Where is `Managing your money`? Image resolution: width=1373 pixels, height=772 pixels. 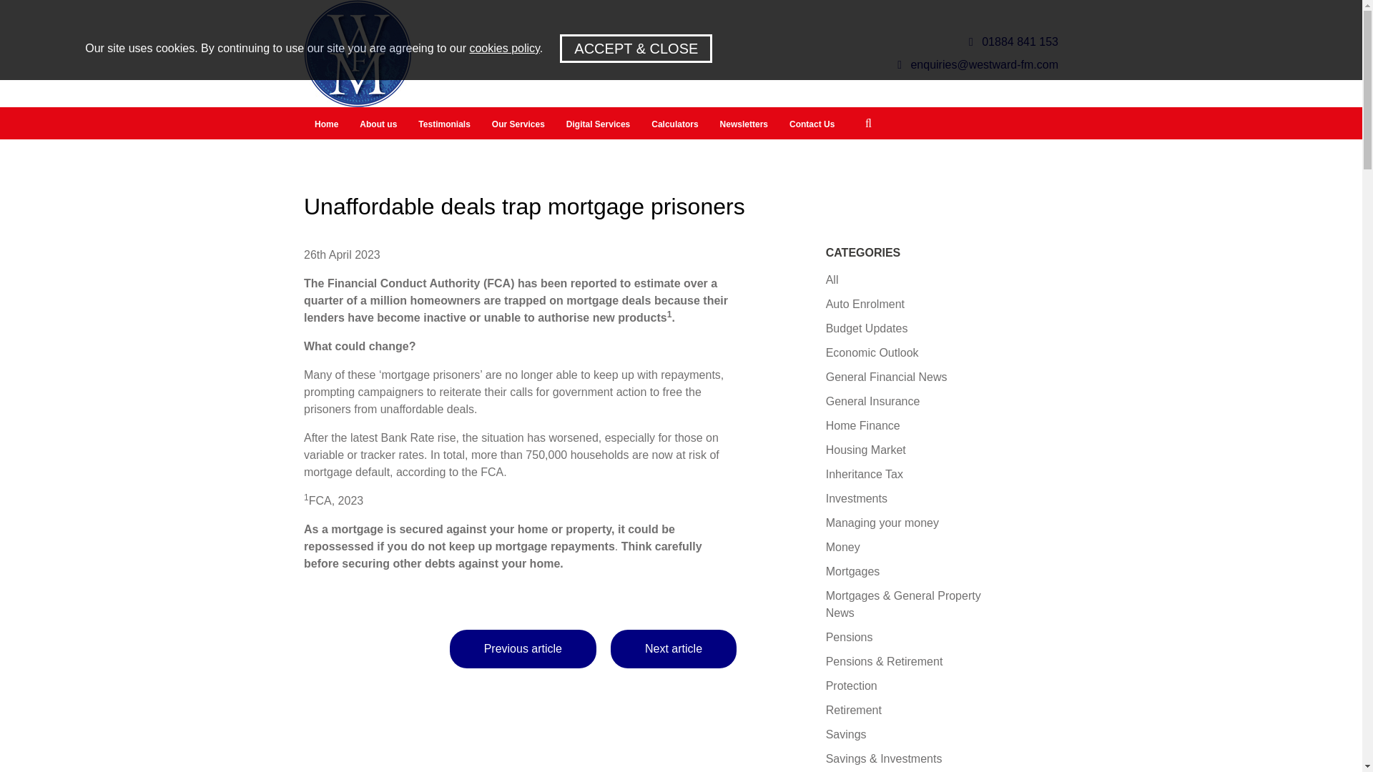 Managing your money is located at coordinates (882, 522).